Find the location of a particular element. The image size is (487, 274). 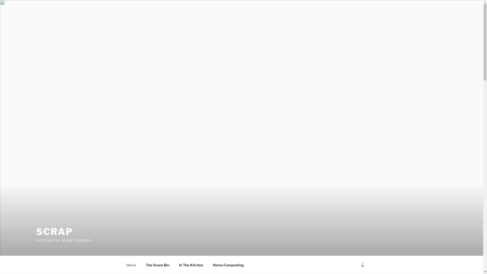

The Green Bin is located at coordinates (158, 265).